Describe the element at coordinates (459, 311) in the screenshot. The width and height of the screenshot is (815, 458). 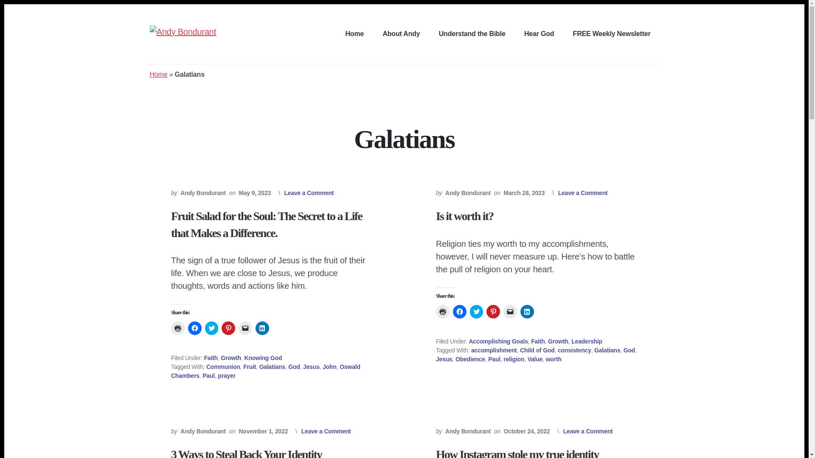
I see `Click to share on Facebook` at that location.